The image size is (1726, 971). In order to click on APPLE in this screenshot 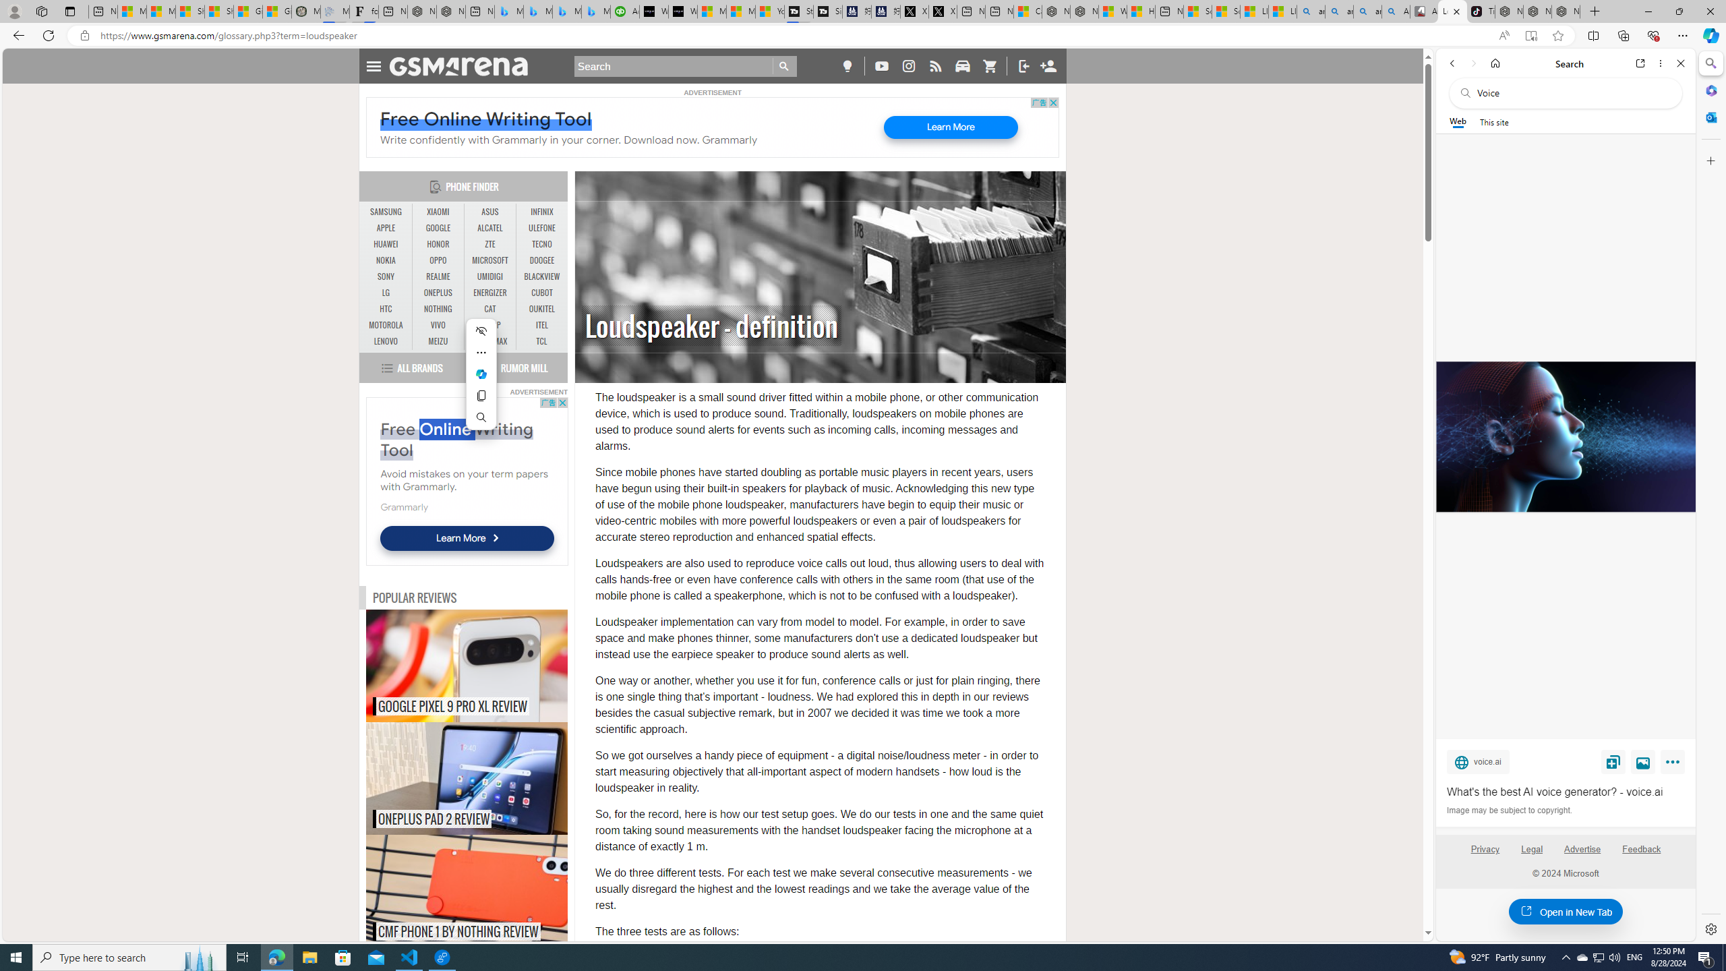, I will do `click(386, 228)`.